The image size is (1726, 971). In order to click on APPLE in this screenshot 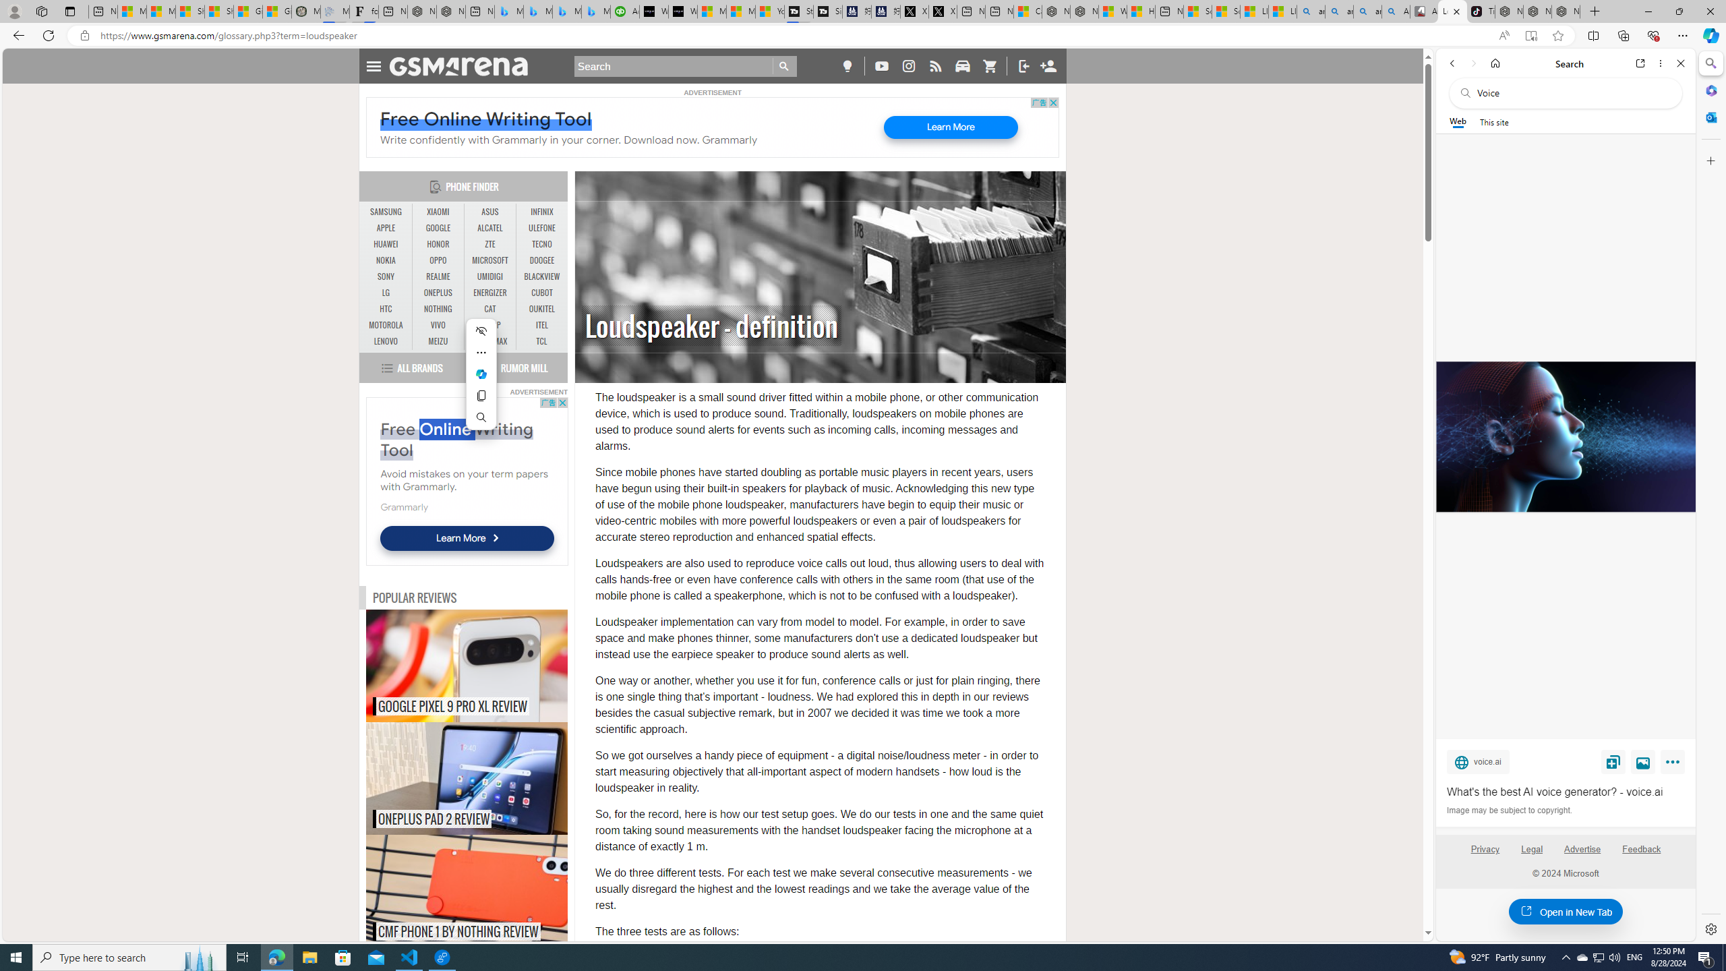, I will do `click(386, 228)`.